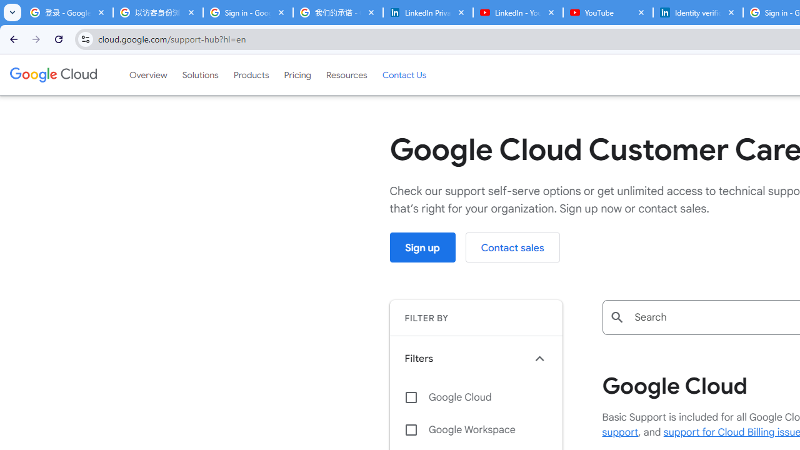 The image size is (800, 450). What do you see at coordinates (59, 39) in the screenshot?
I see `Reload` at bounding box center [59, 39].